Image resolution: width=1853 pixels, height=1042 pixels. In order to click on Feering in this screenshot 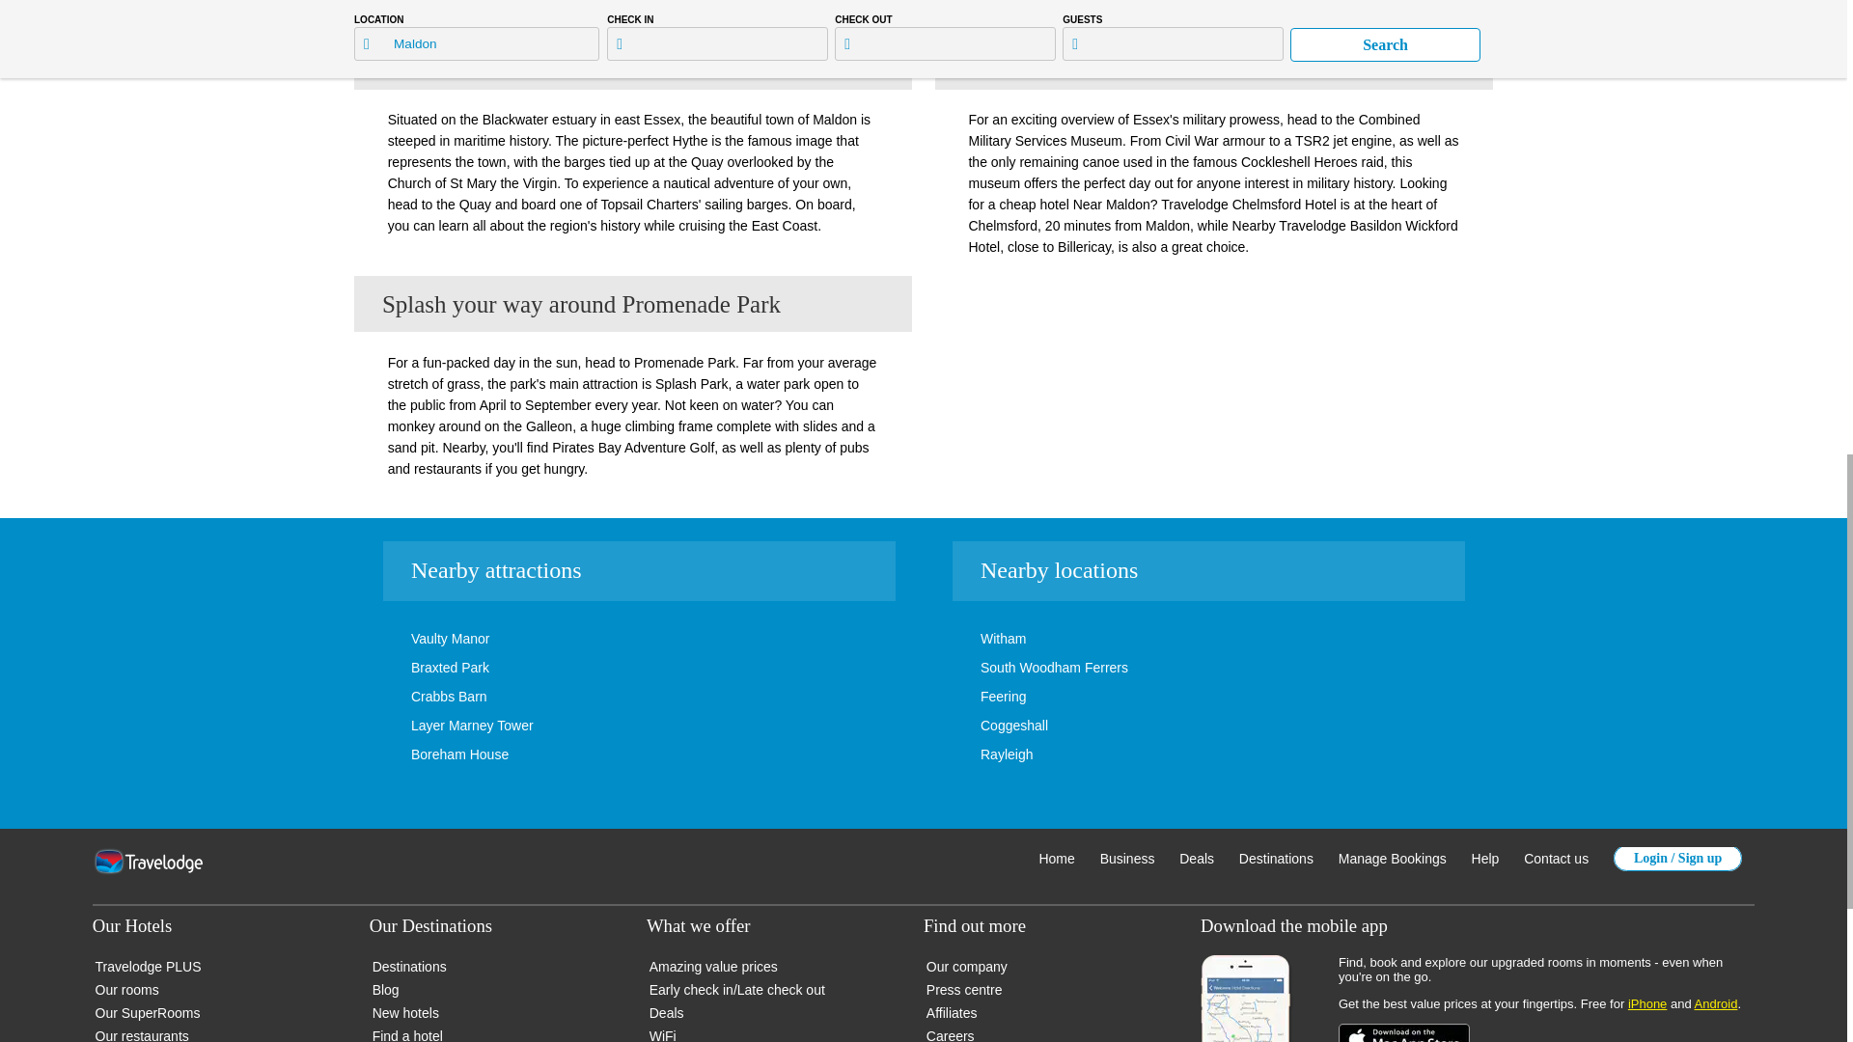, I will do `click(975, 697)`.